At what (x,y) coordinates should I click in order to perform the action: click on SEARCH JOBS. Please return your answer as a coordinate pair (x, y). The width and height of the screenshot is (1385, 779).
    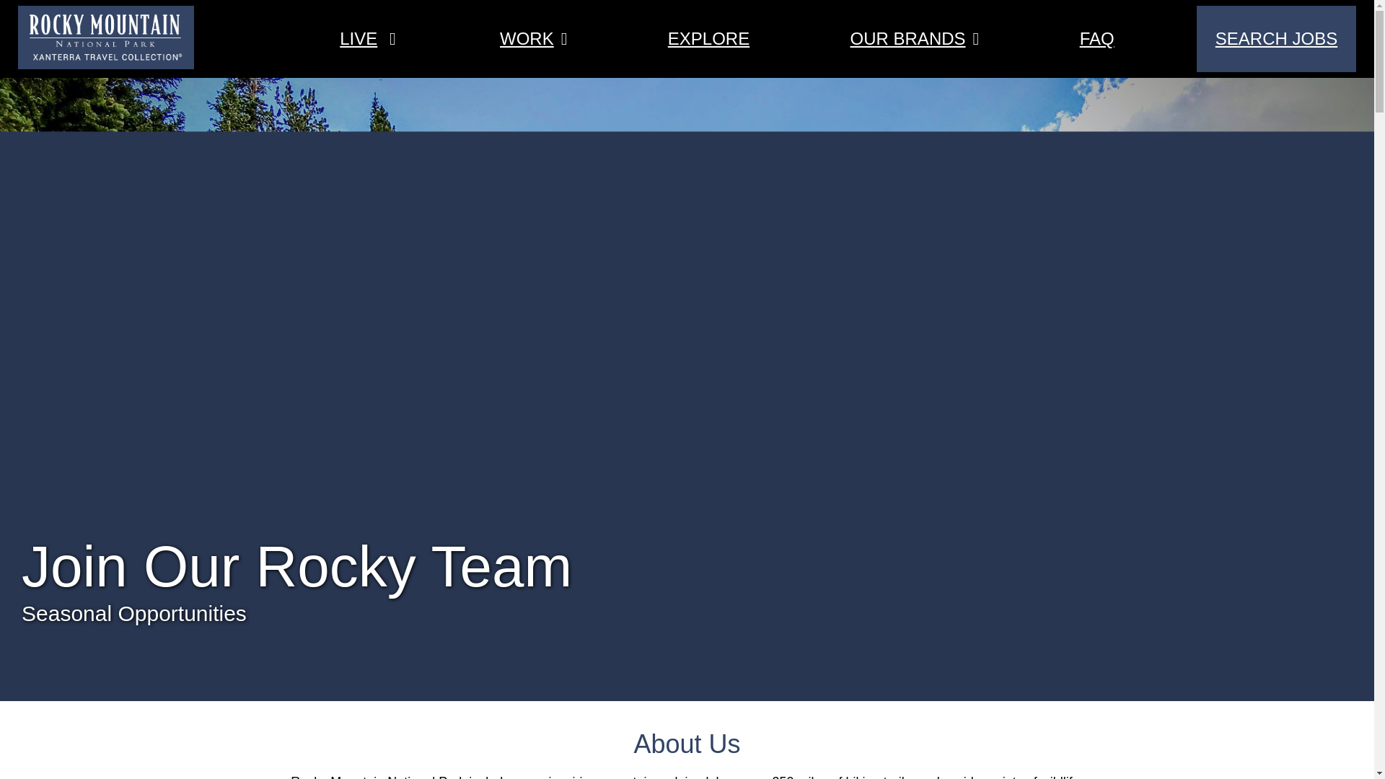
    Looking at the image, I should click on (1276, 39).